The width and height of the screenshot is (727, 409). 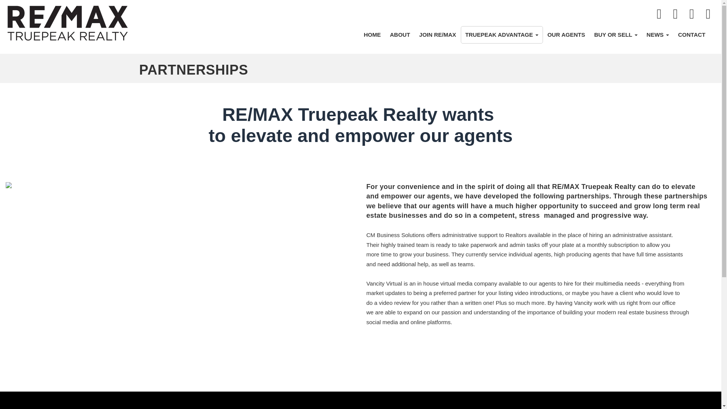 What do you see at coordinates (708, 14) in the screenshot?
I see `YouTube` at bounding box center [708, 14].